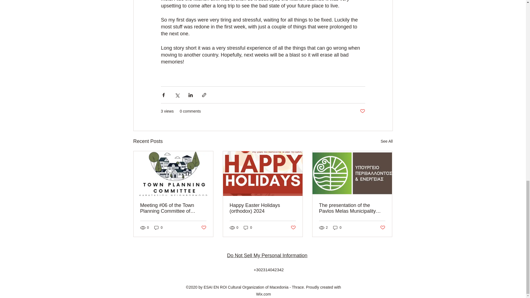 The height and width of the screenshot is (298, 530). Describe the element at coordinates (337, 228) in the screenshot. I see `0` at that location.